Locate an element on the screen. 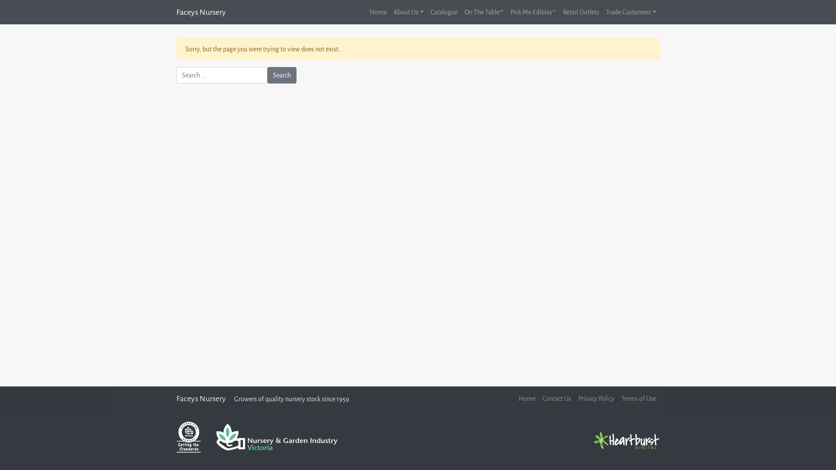  Home is located at coordinates (378, 12).